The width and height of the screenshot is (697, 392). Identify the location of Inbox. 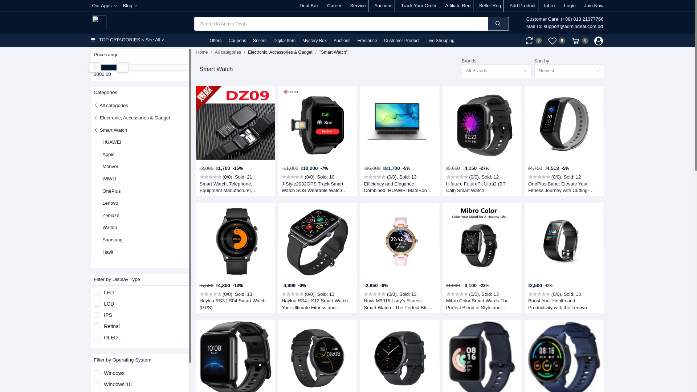
(550, 6).